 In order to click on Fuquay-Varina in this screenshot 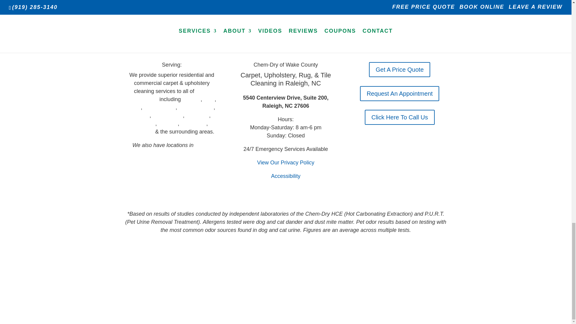, I will do `click(196, 107)`.